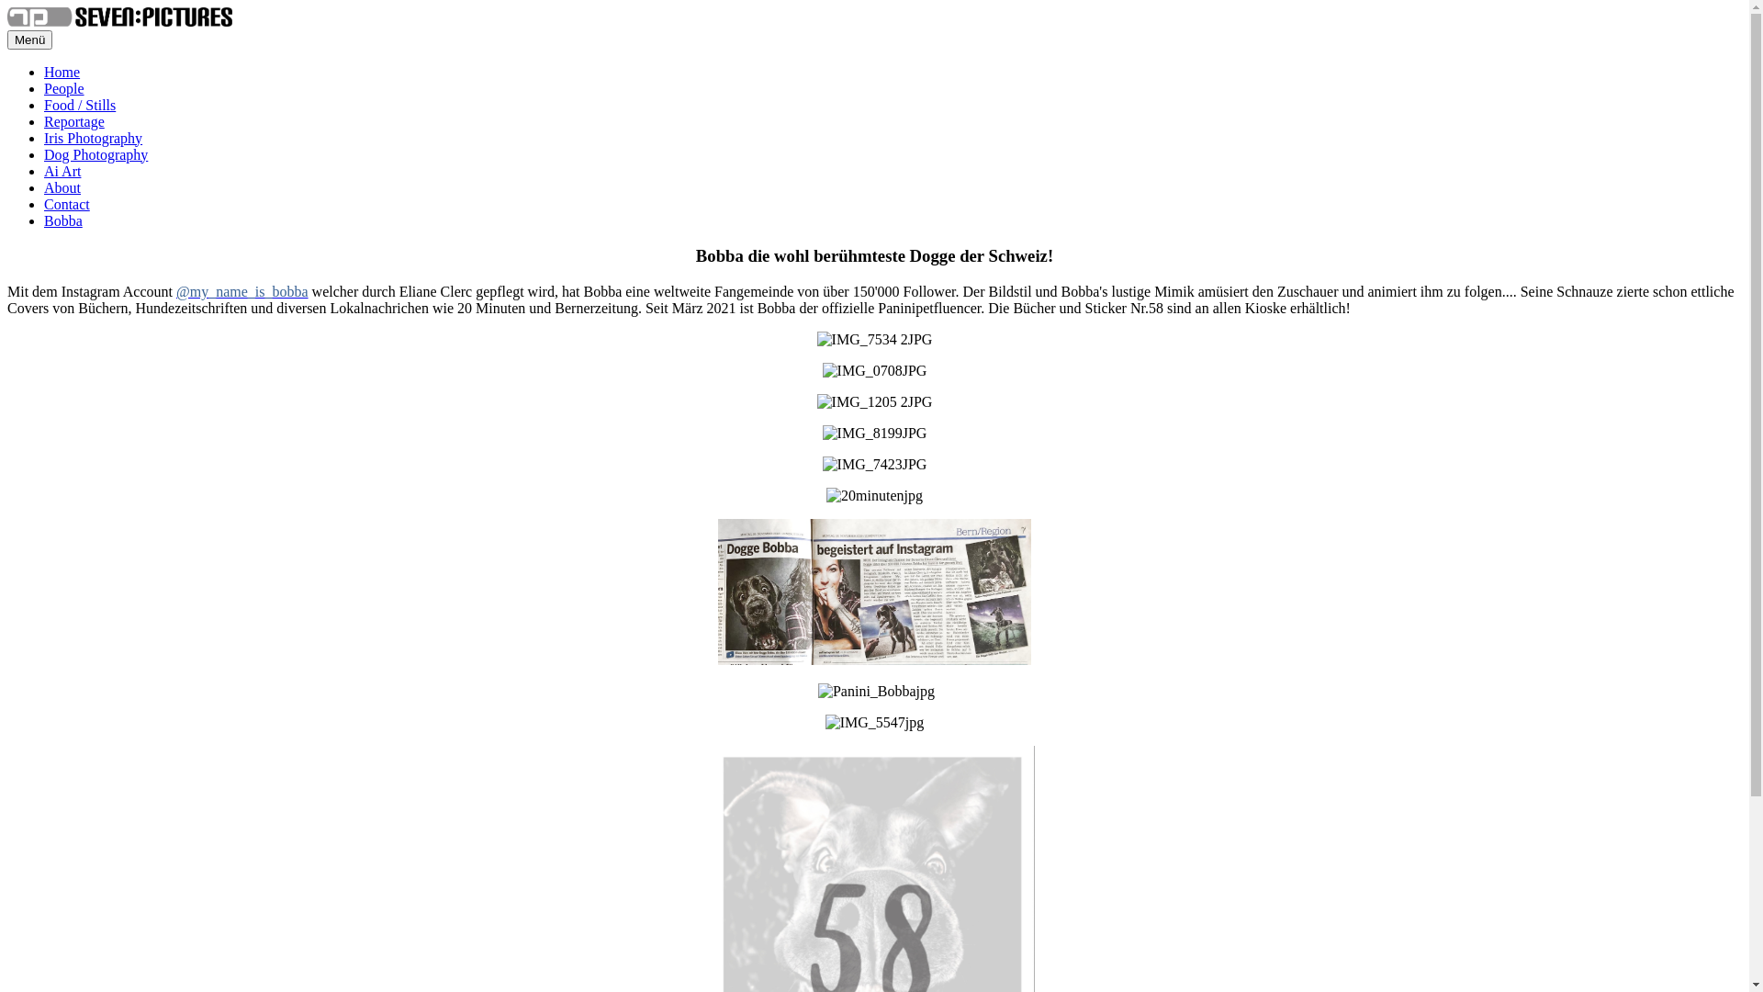 The image size is (1763, 992). Describe the element at coordinates (62, 72) in the screenshot. I see `Home` at that location.